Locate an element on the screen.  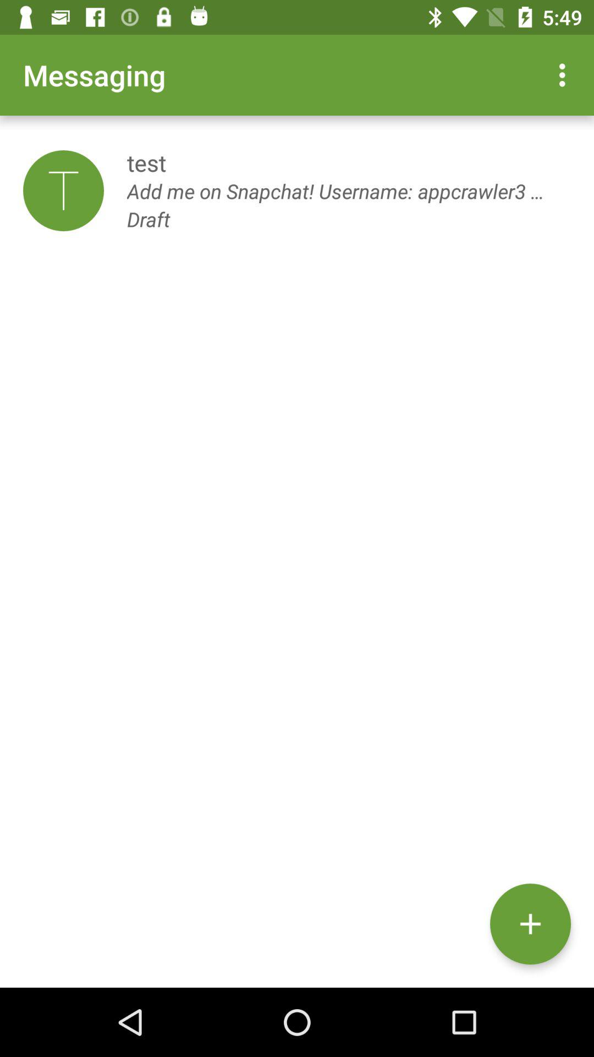
choose the icon to the right of the messaging is located at coordinates (565, 75).